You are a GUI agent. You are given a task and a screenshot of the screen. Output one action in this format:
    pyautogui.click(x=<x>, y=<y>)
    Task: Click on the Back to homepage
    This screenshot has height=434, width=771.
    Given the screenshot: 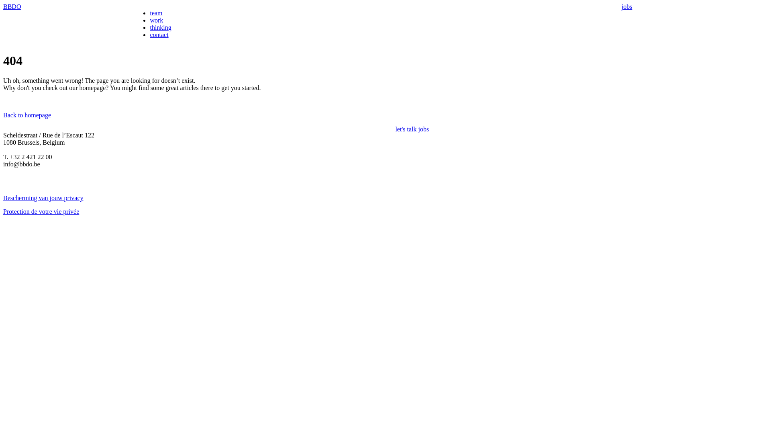 What is the action you would take?
    pyautogui.click(x=27, y=115)
    